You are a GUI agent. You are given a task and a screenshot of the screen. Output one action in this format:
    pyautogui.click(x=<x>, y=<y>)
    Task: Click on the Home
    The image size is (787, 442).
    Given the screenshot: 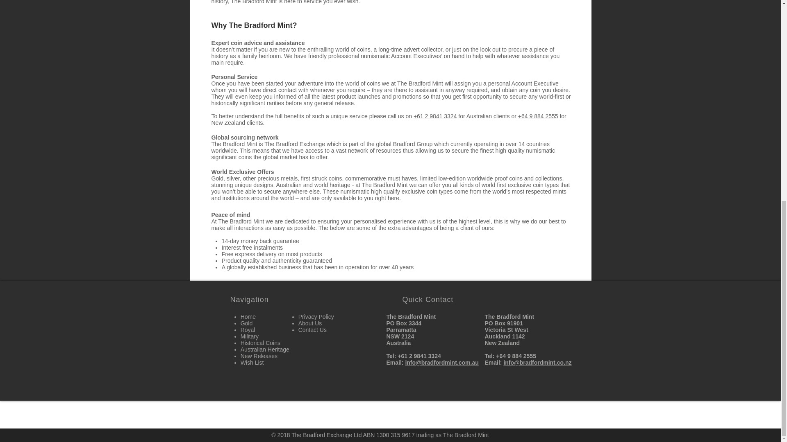 What is the action you would take?
    pyautogui.click(x=248, y=316)
    